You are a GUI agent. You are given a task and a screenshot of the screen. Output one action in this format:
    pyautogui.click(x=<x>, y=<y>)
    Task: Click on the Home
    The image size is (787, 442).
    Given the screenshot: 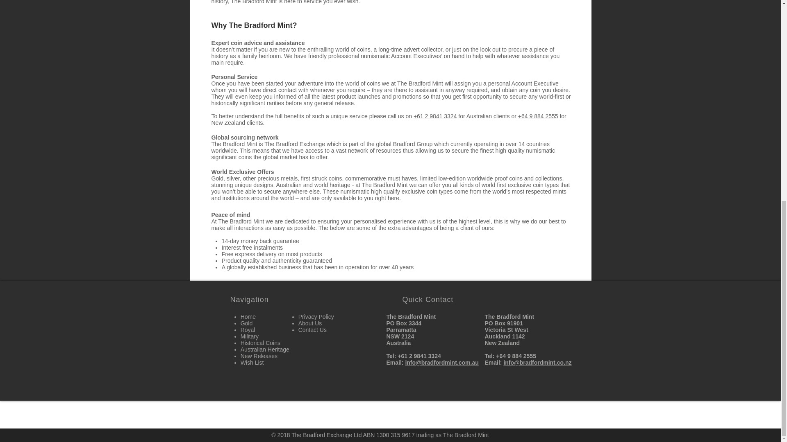 What is the action you would take?
    pyautogui.click(x=248, y=316)
    